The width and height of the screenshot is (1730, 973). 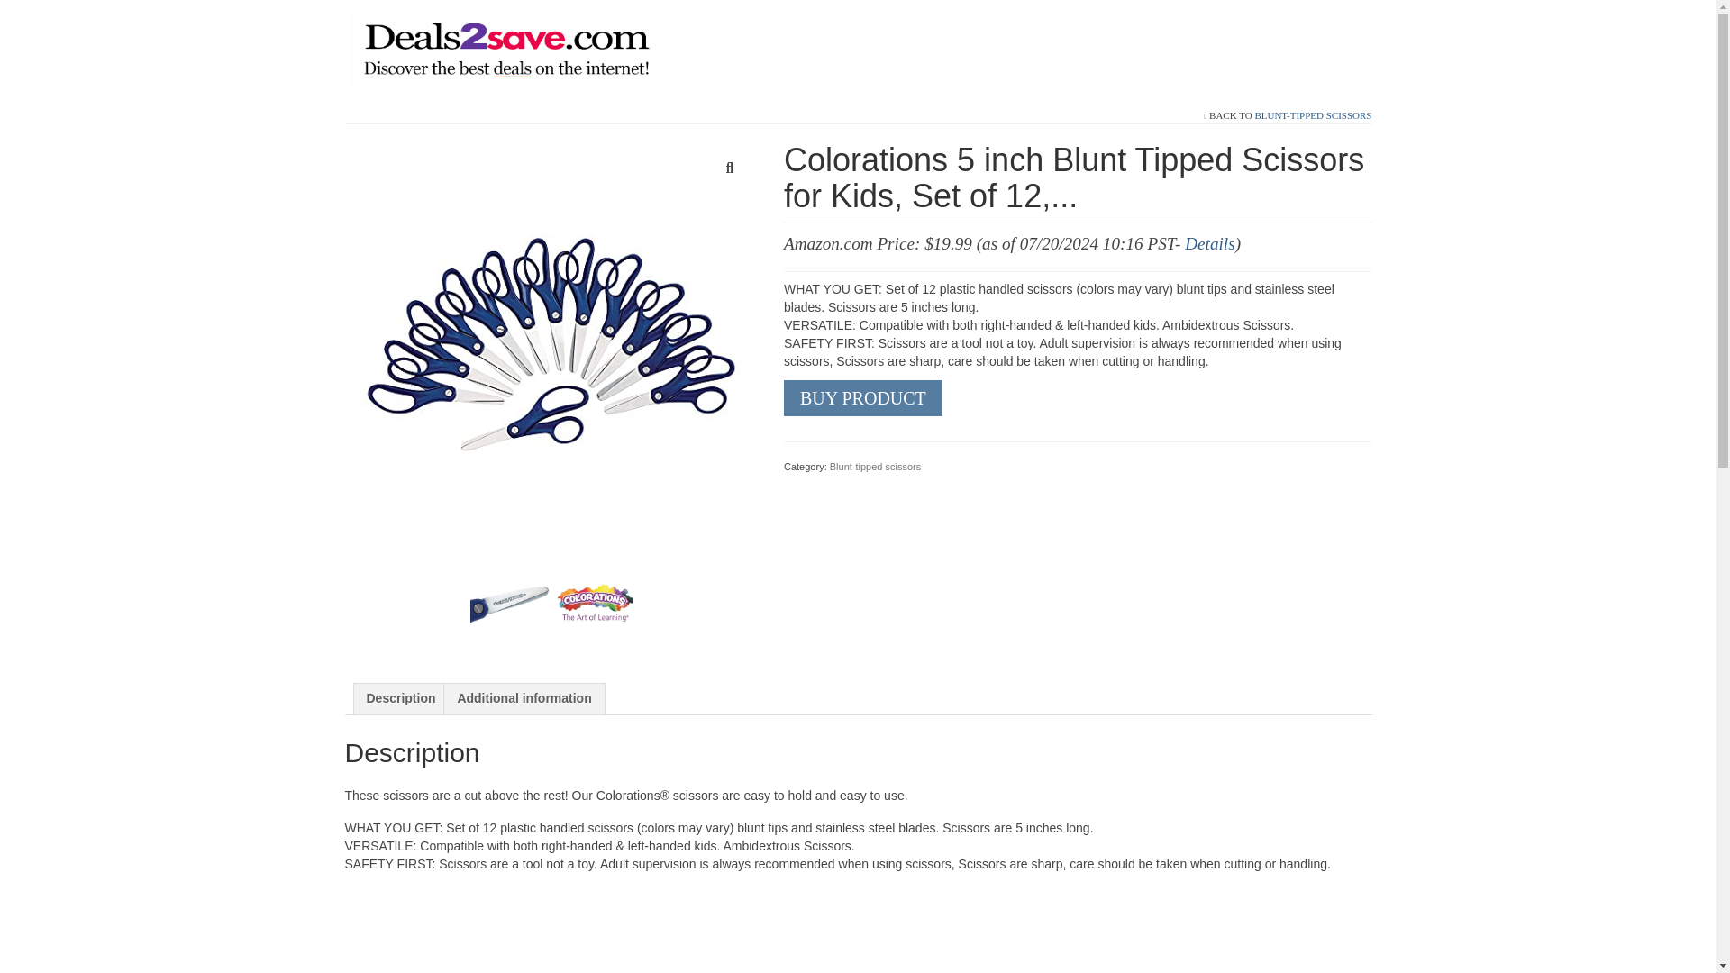 I want to click on BUY PRODUCT, so click(x=863, y=398).